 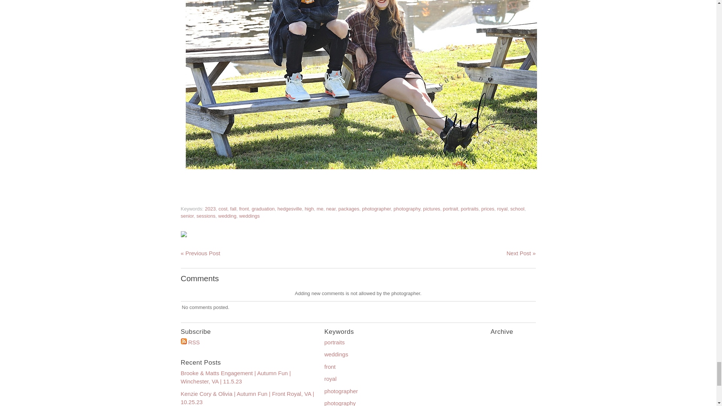 I want to click on front, so click(x=244, y=208).